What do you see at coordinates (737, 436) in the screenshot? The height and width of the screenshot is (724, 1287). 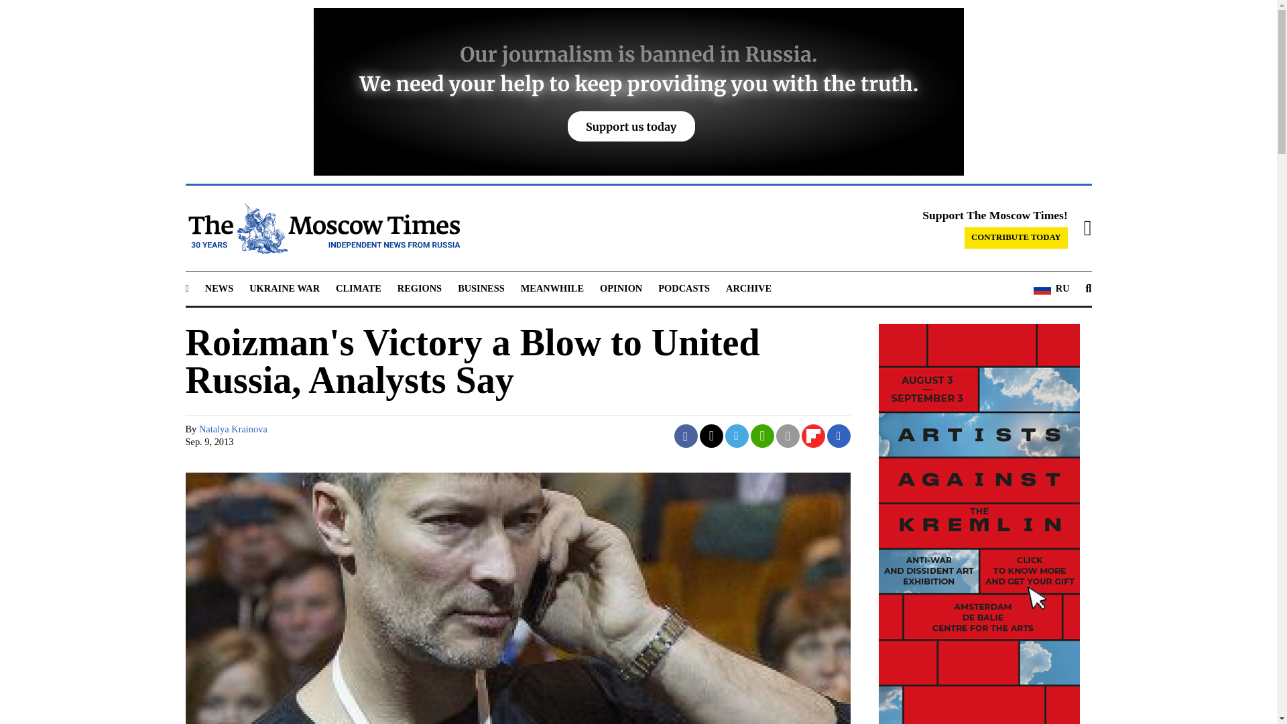 I see `Share on Telegram` at bounding box center [737, 436].